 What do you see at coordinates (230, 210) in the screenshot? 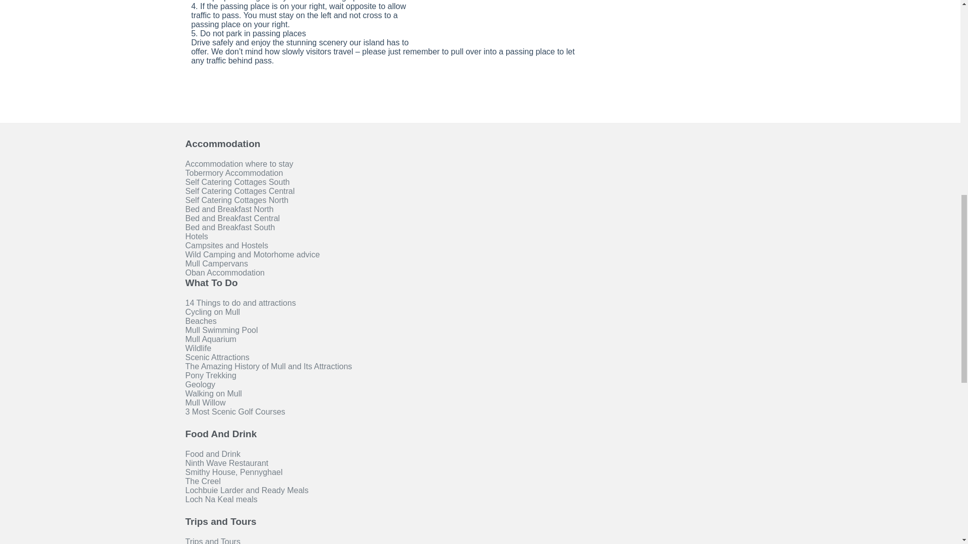
I see `Bed and Breakfast North` at bounding box center [230, 210].